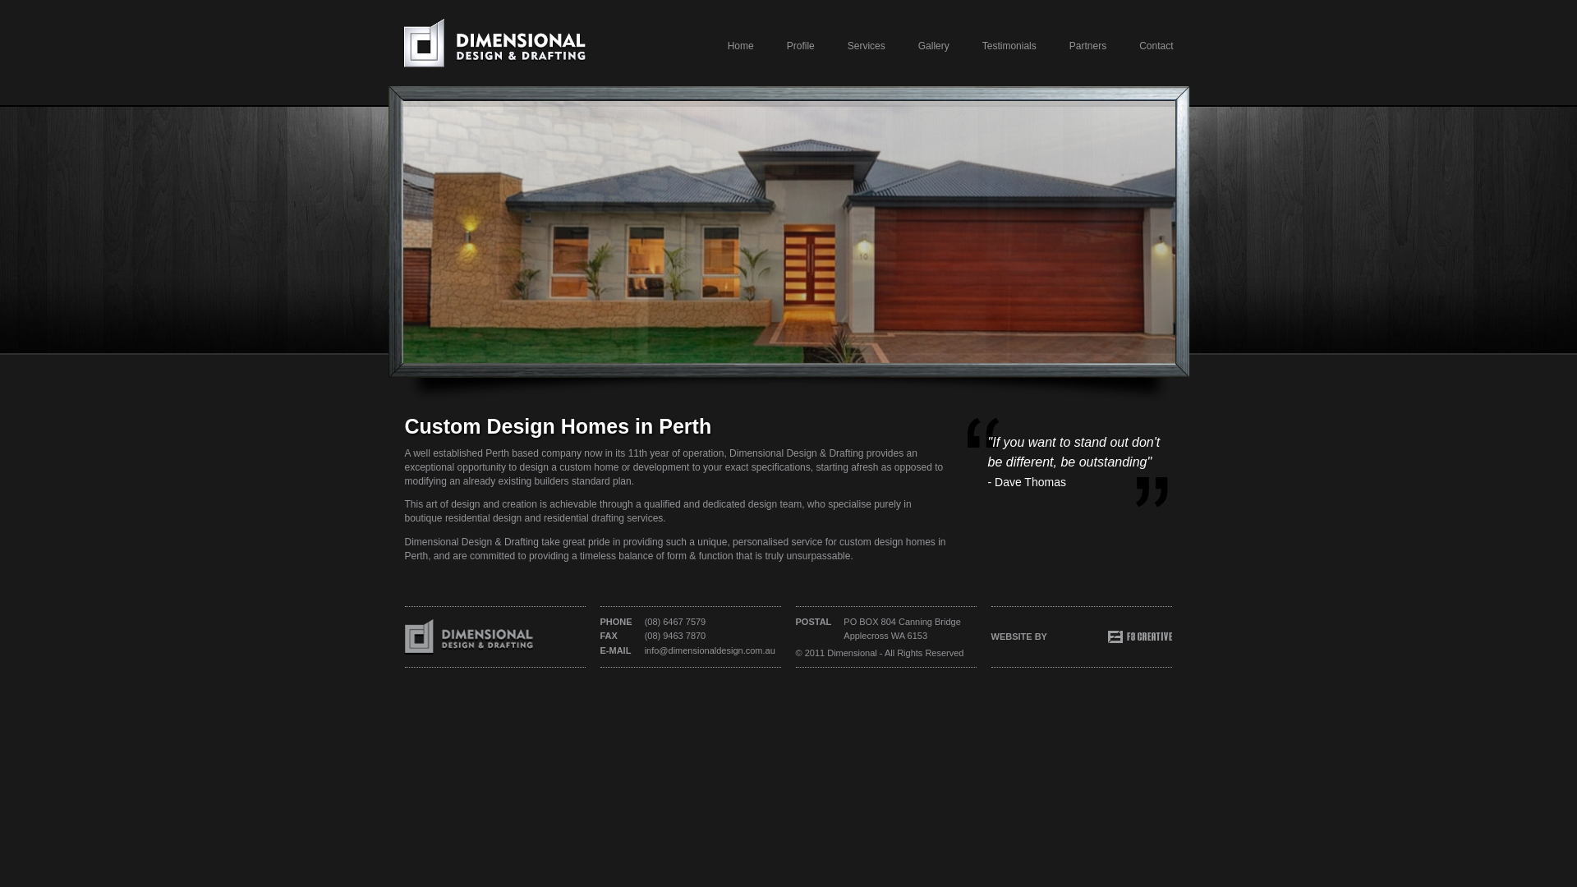 This screenshot has width=1577, height=887. I want to click on Profile, so click(784, 46).